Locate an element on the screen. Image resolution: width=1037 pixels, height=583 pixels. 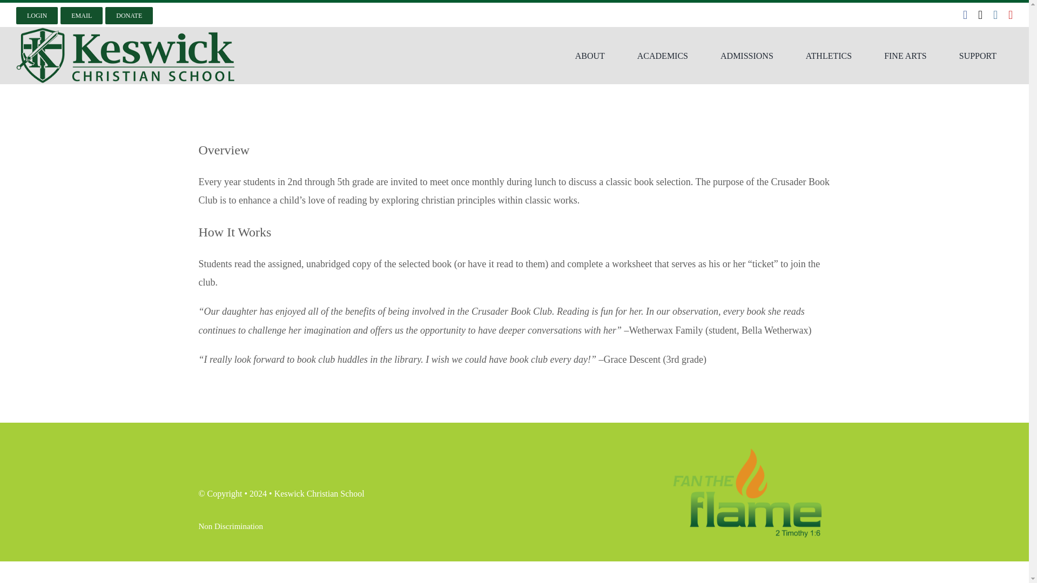
ADMISSIONS is located at coordinates (746, 55).